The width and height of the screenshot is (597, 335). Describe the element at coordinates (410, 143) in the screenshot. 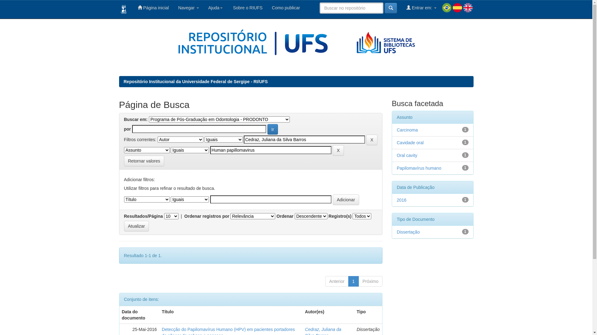

I see `Cavidade oral` at that location.